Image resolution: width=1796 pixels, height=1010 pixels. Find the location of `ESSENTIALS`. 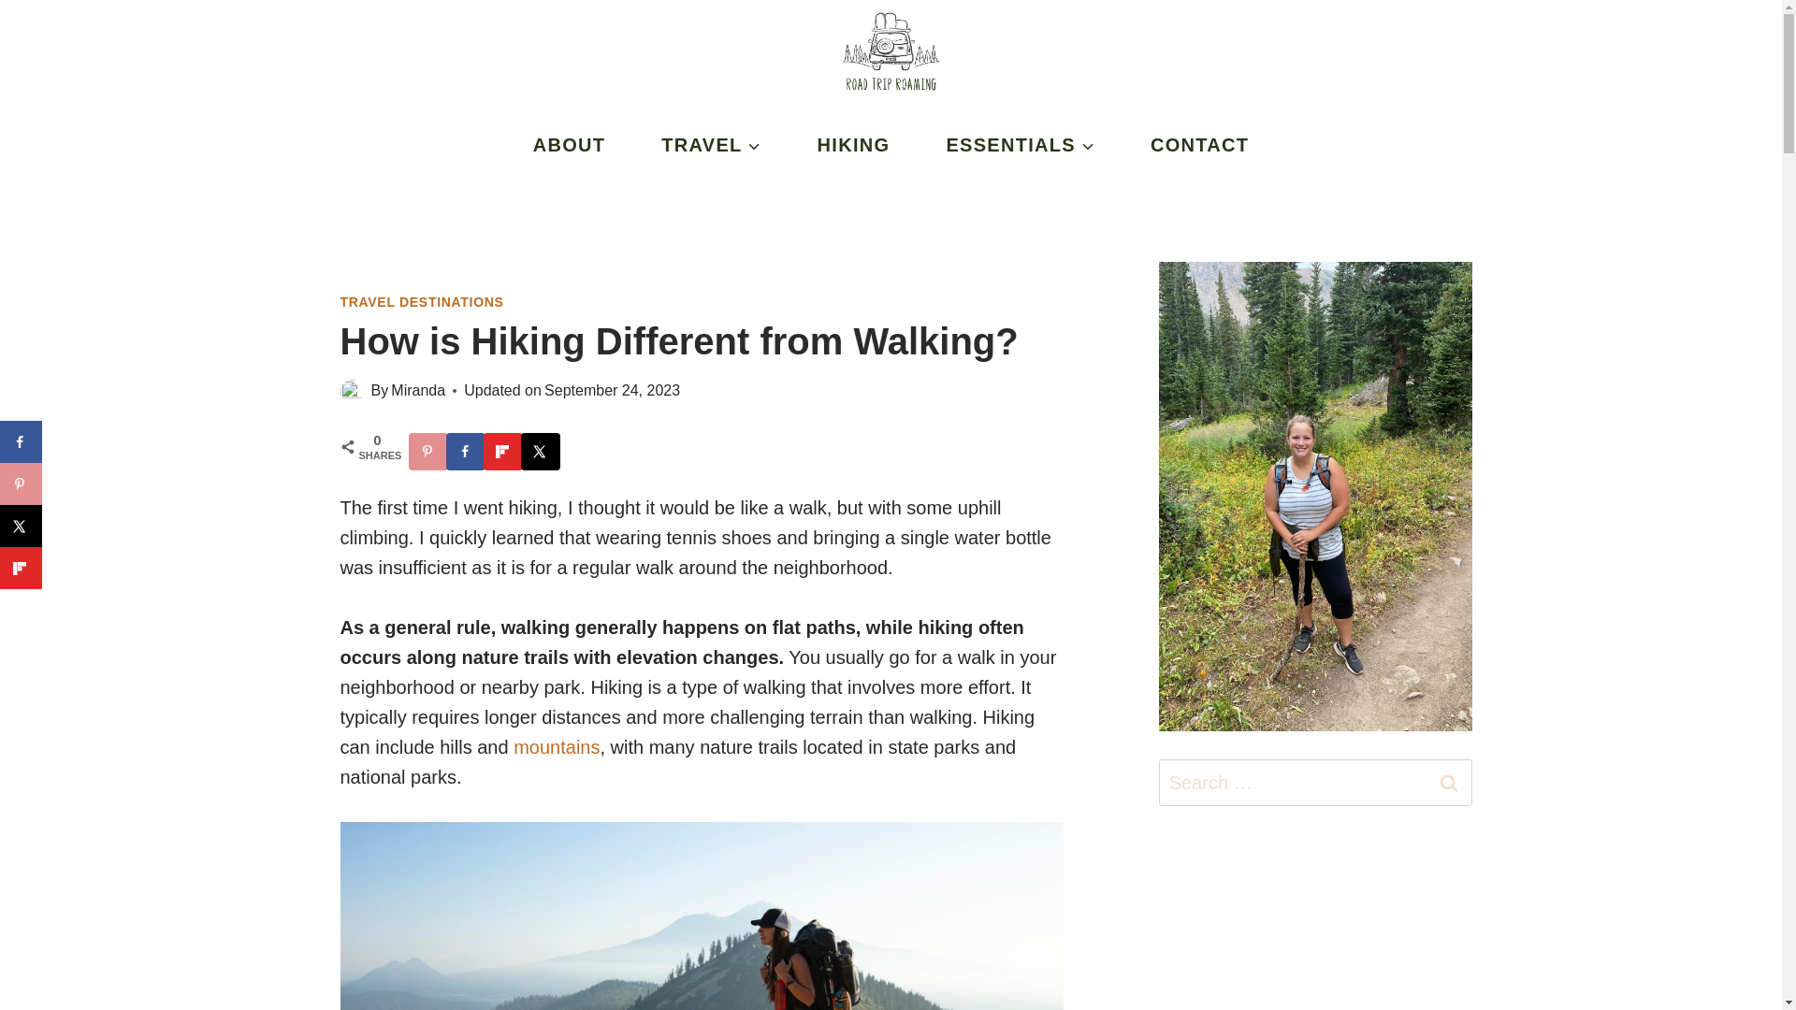

ESSENTIALS is located at coordinates (1020, 144).